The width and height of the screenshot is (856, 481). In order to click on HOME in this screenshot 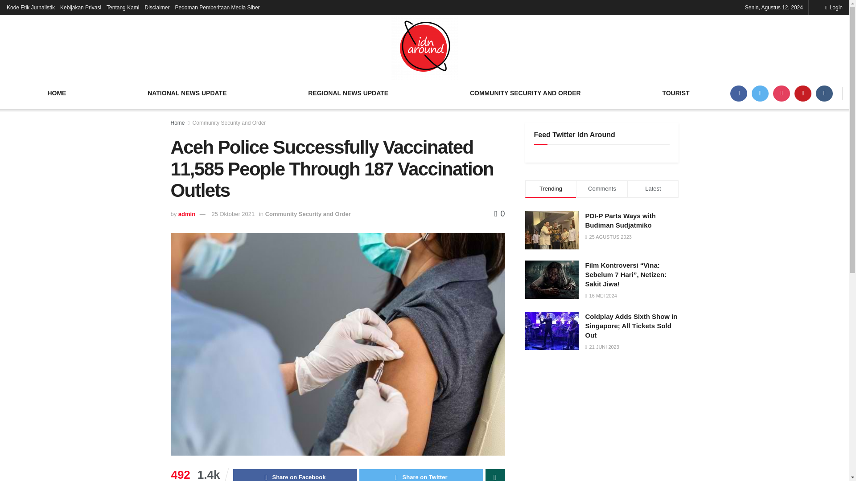, I will do `click(57, 93)`.